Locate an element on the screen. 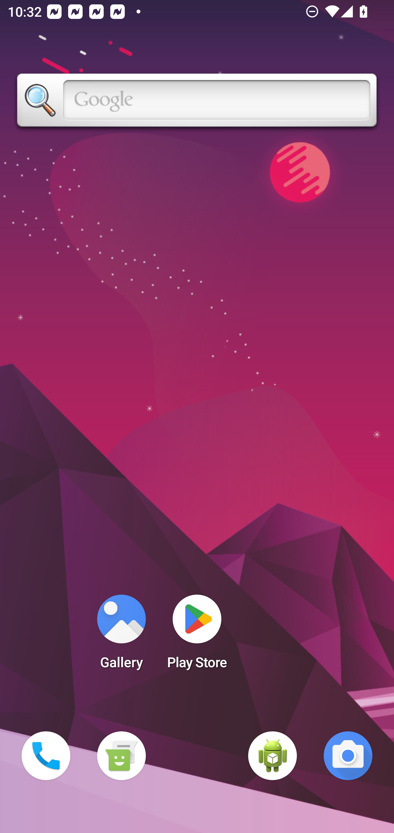 This screenshot has width=394, height=833. WebView Browser Tester is located at coordinates (273, 756).